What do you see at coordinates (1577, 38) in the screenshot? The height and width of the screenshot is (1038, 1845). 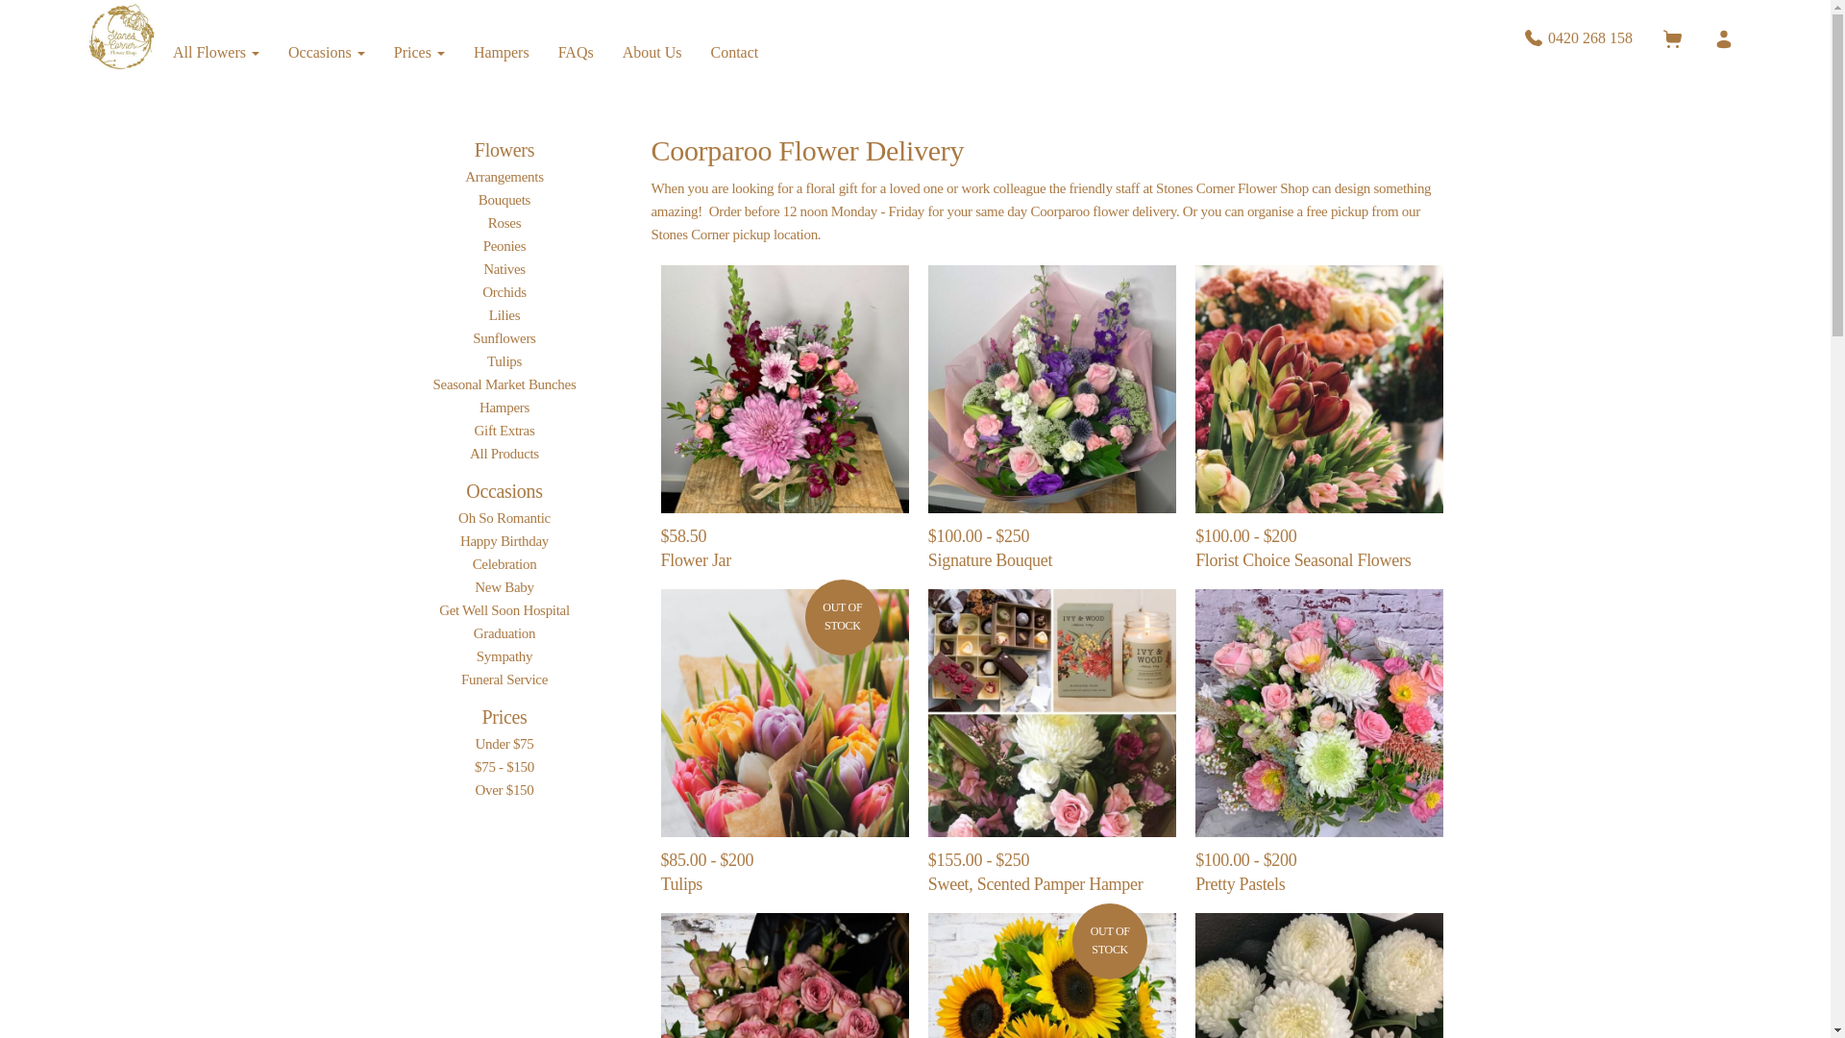 I see `0420 268 158` at bounding box center [1577, 38].